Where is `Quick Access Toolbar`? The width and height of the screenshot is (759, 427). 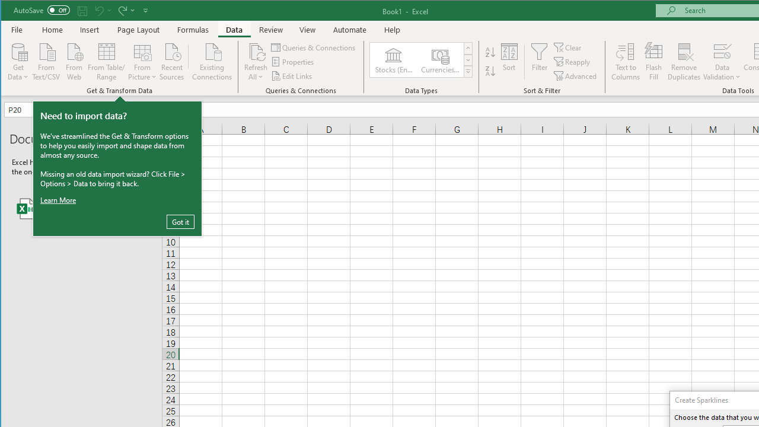 Quick Access Toolbar is located at coordinates (82, 11).